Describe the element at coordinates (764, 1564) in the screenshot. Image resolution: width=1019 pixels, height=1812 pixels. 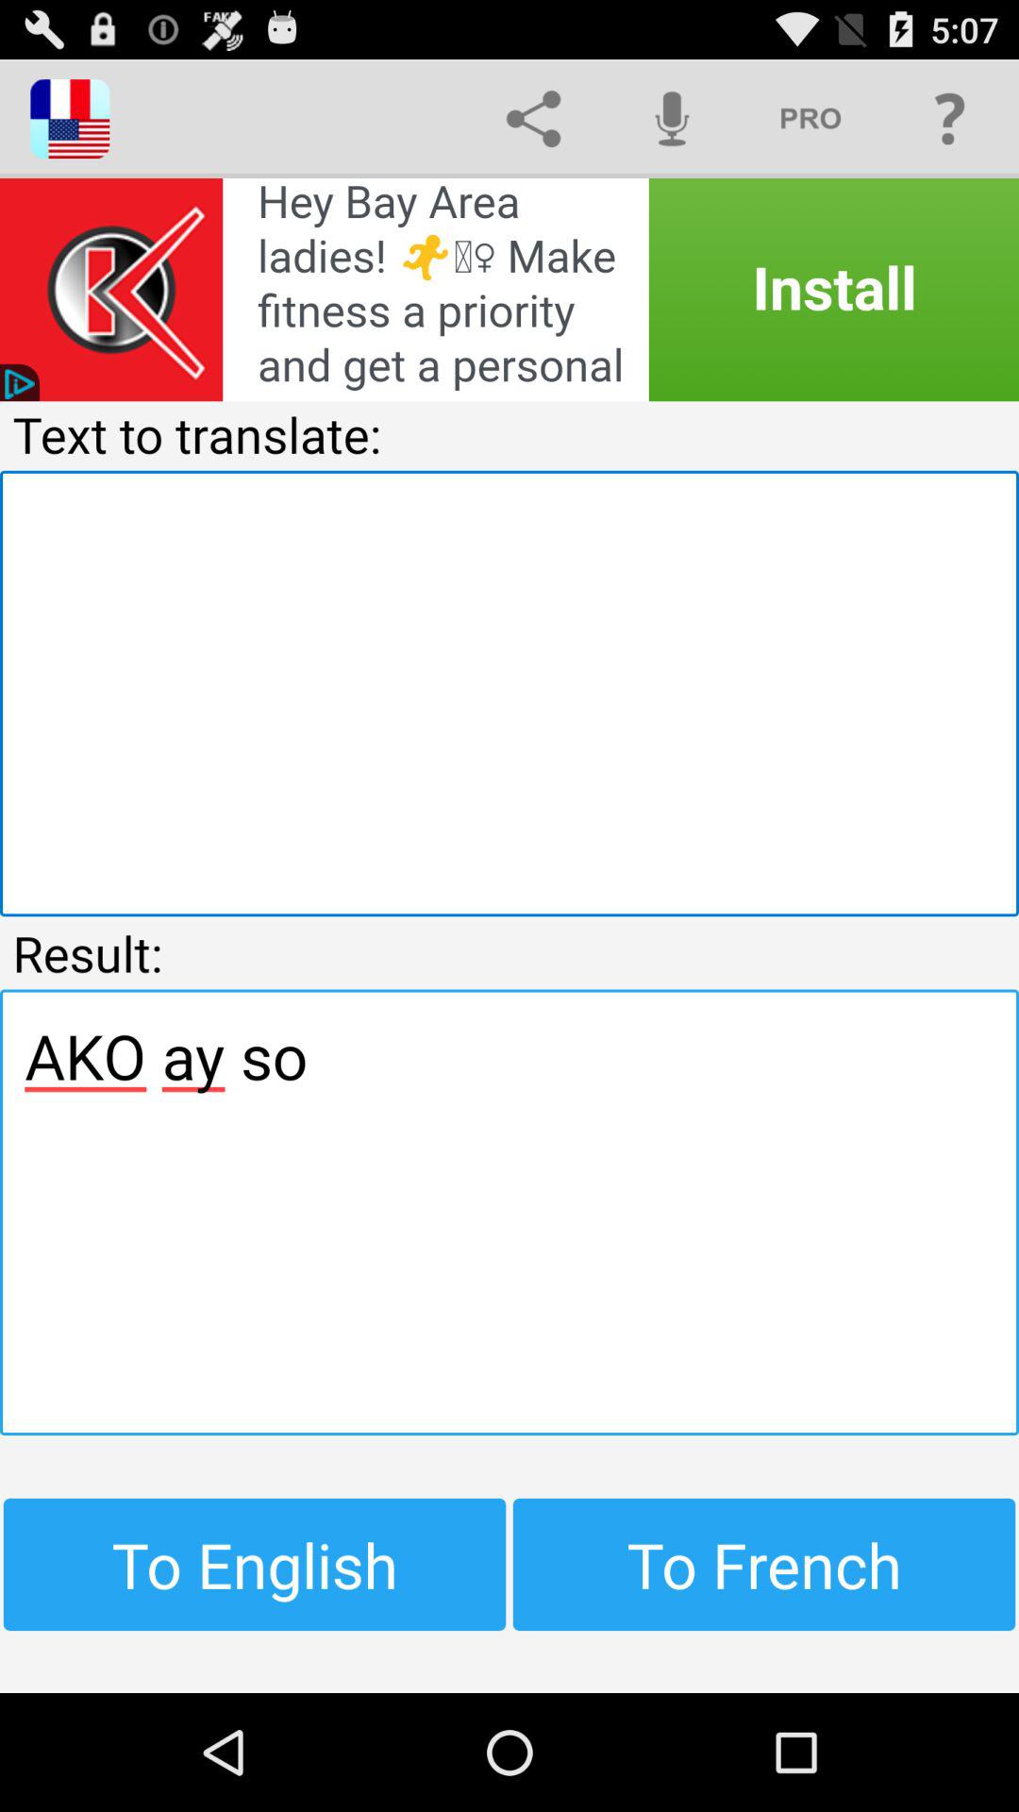
I see `launch item below ako ay so item` at that location.